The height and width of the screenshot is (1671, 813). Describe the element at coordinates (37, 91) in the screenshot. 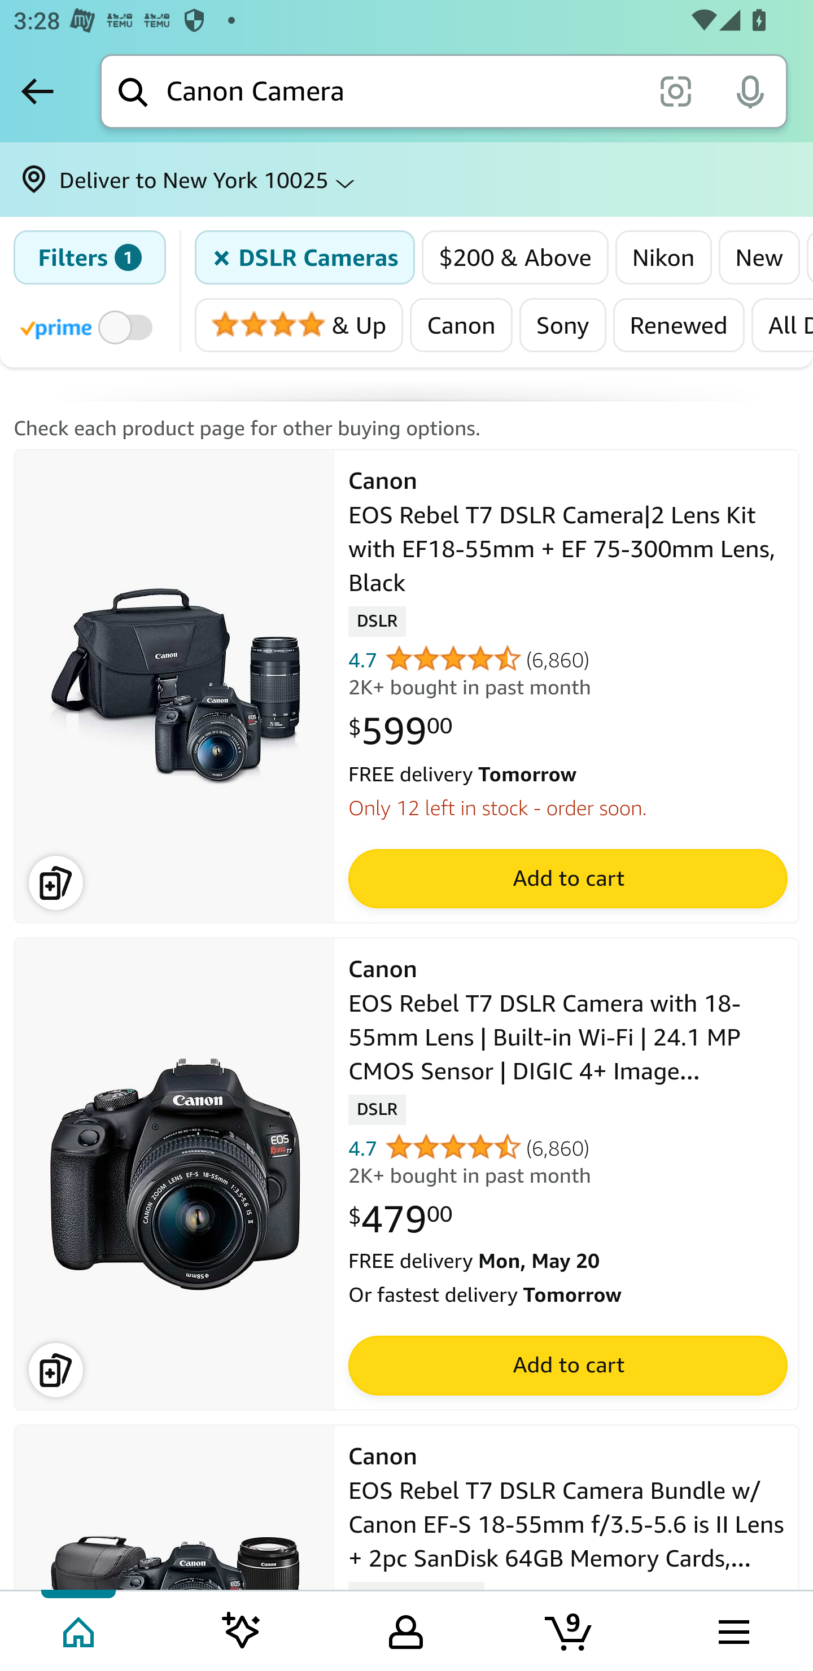

I see `Back` at that location.